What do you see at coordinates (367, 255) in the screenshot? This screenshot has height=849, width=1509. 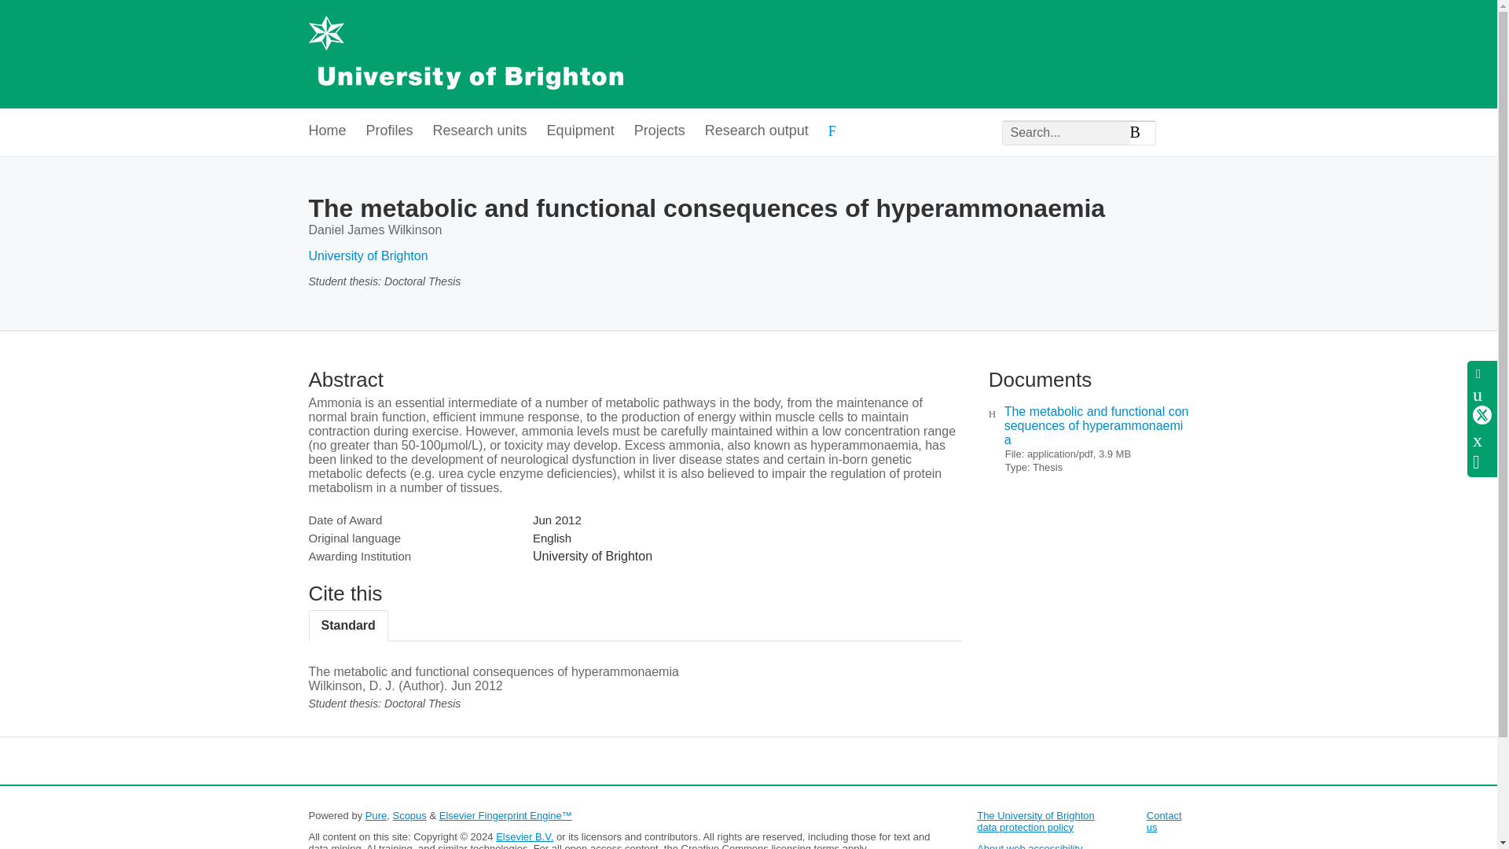 I see `University of Brighton` at bounding box center [367, 255].